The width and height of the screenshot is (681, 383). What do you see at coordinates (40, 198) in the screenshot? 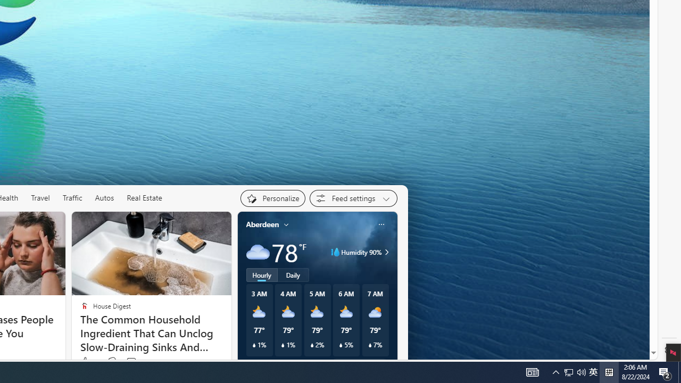
I see `Travel` at bounding box center [40, 198].